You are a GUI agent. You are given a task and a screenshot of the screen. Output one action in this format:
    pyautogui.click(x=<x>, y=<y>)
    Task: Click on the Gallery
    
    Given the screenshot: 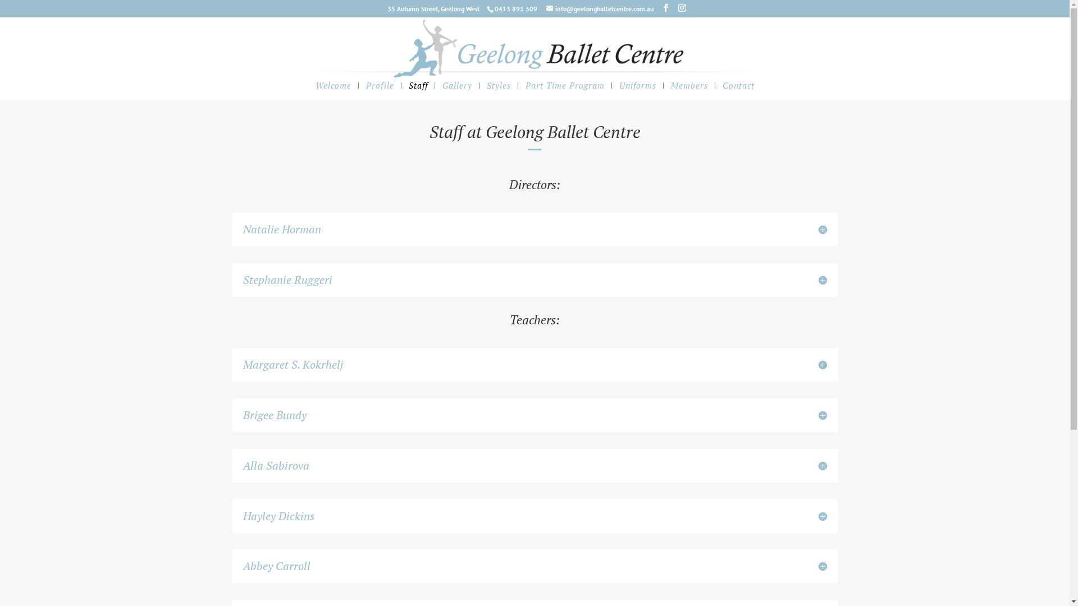 What is the action you would take?
    pyautogui.click(x=457, y=91)
    